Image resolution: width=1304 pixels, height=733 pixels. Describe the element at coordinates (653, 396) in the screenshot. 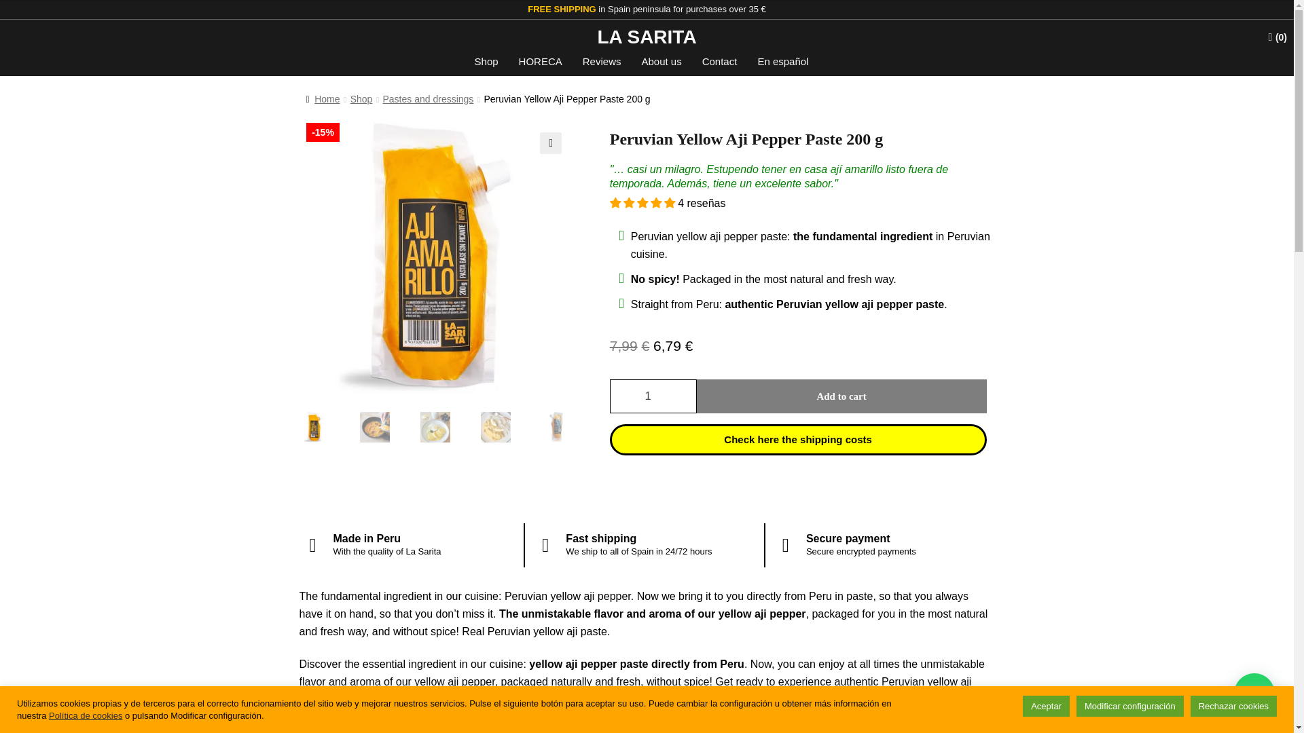

I see `1` at that location.